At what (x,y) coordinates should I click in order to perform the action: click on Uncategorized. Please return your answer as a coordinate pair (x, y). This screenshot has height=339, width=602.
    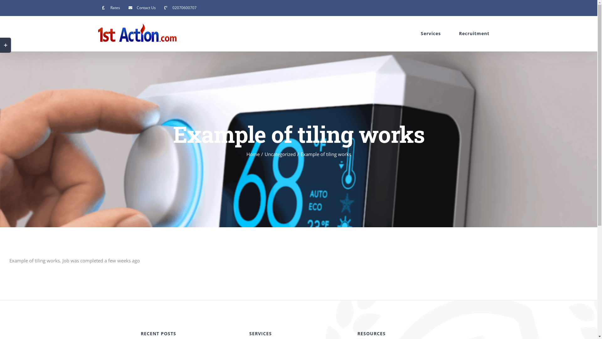
    Looking at the image, I should click on (280, 154).